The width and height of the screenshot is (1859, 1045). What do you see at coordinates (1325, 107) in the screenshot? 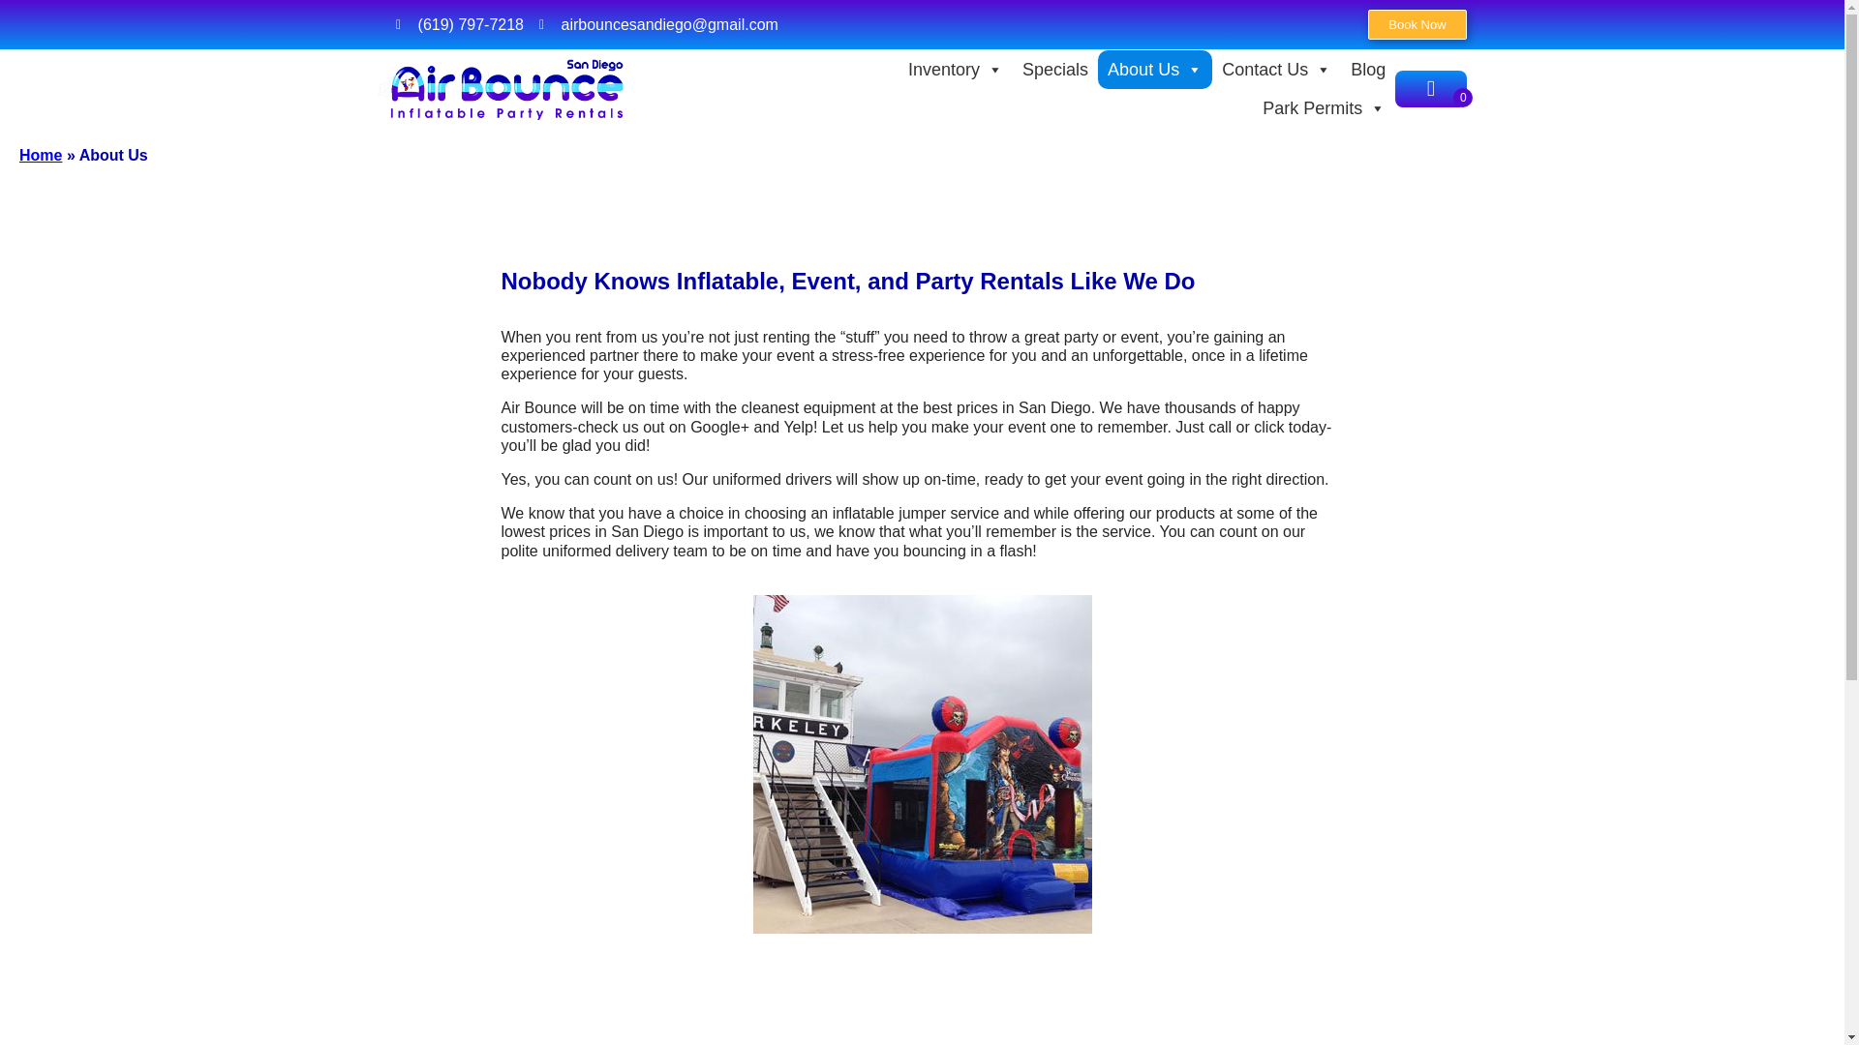
I see `Park Permits` at bounding box center [1325, 107].